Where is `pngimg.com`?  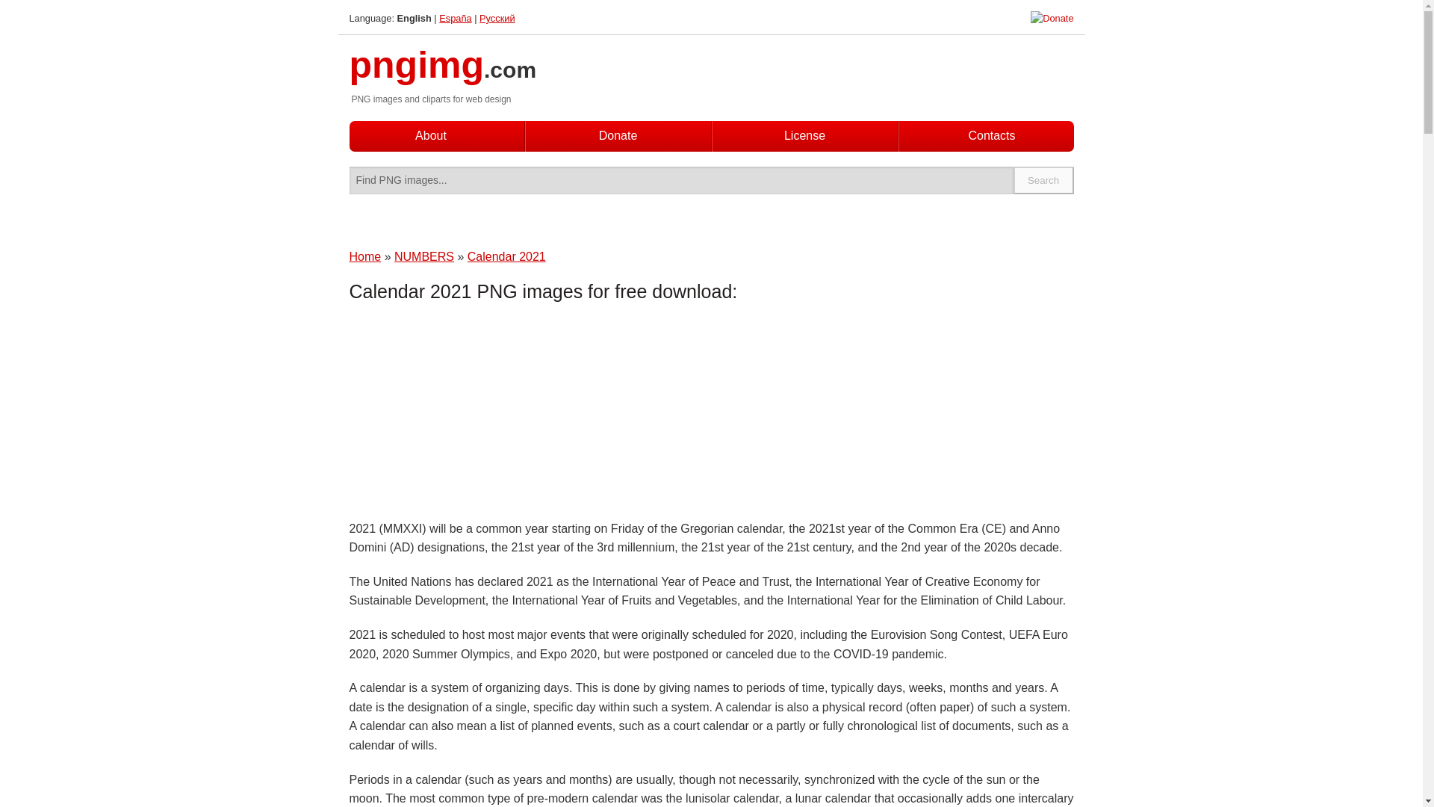 pngimg.com is located at coordinates (443, 73).